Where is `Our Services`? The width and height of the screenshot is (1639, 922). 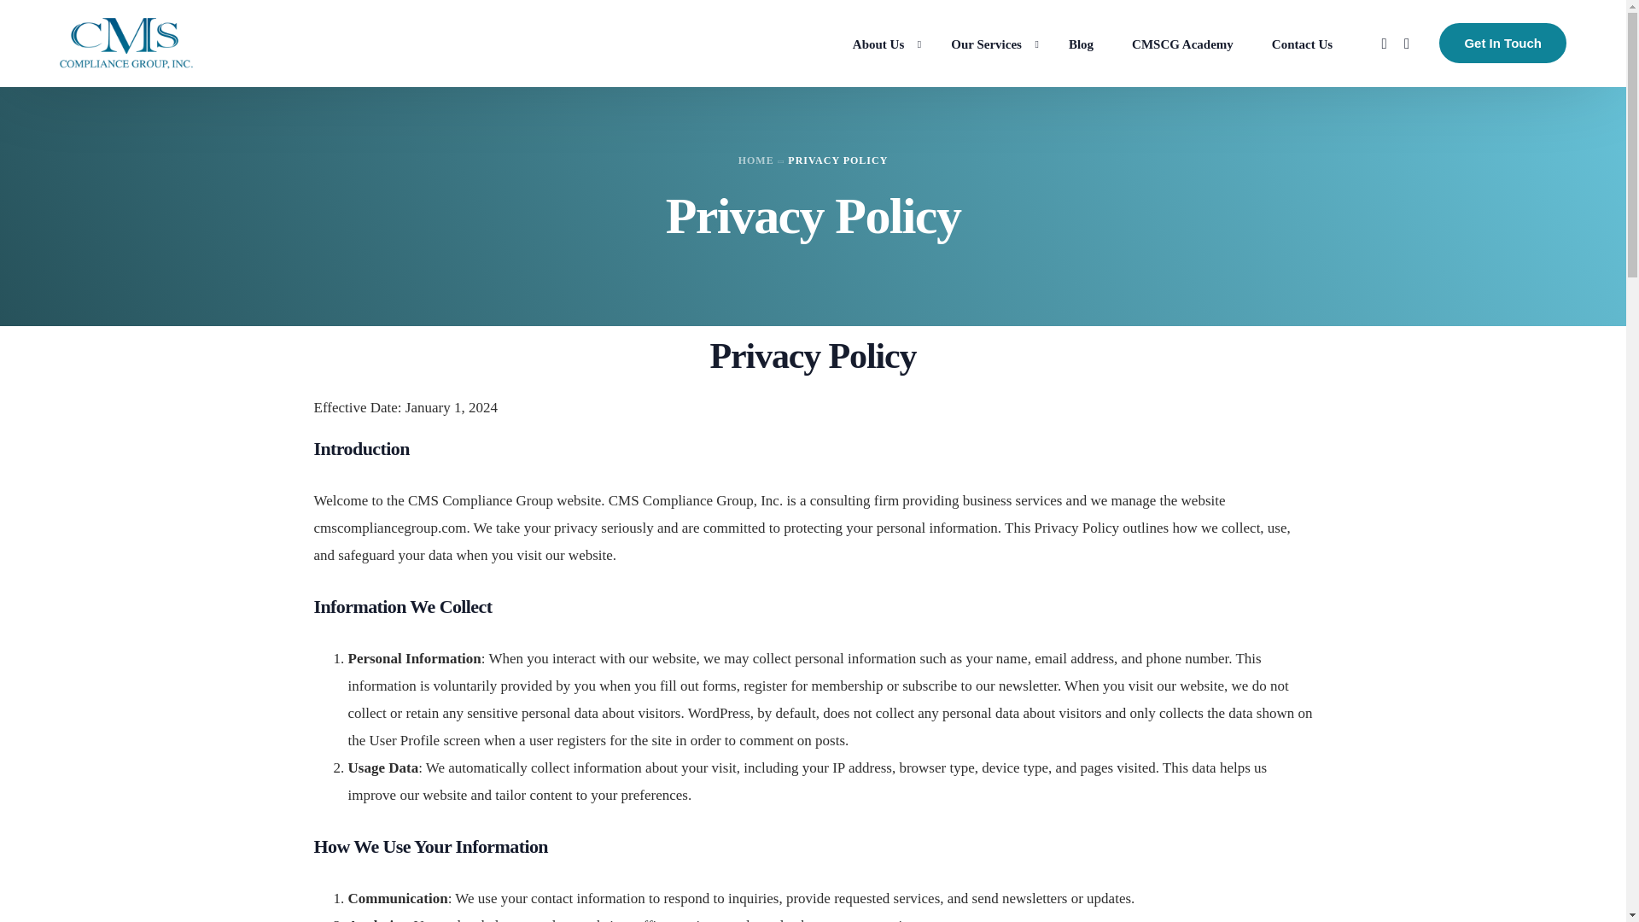
Our Services is located at coordinates (991, 43).